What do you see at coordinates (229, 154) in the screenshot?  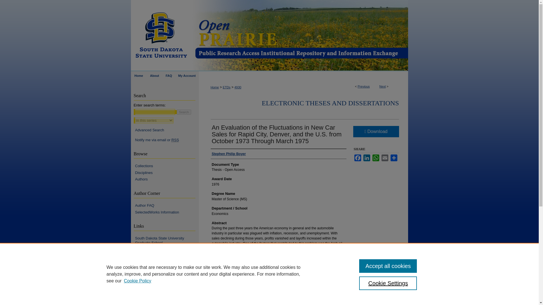 I see `Stephen Philip Boyer` at bounding box center [229, 154].